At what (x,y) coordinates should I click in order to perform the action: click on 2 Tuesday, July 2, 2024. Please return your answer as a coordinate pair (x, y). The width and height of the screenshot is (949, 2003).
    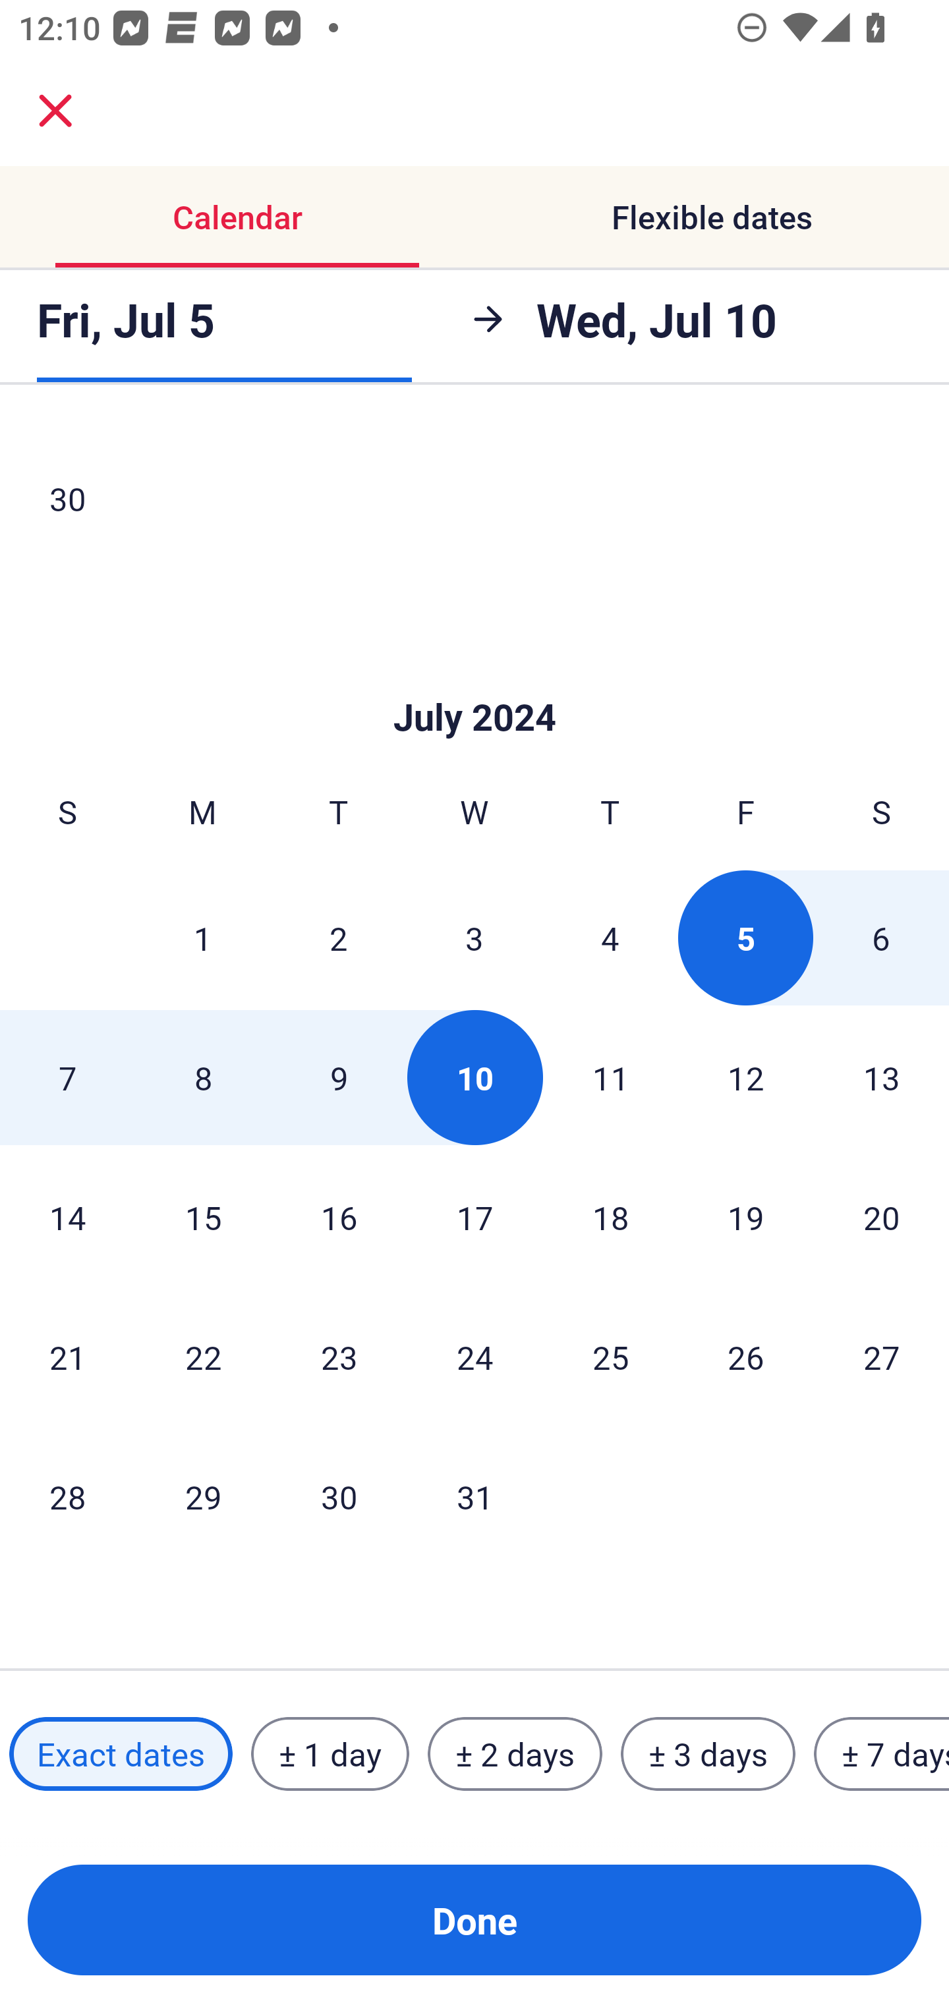
    Looking at the image, I should click on (338, 938).